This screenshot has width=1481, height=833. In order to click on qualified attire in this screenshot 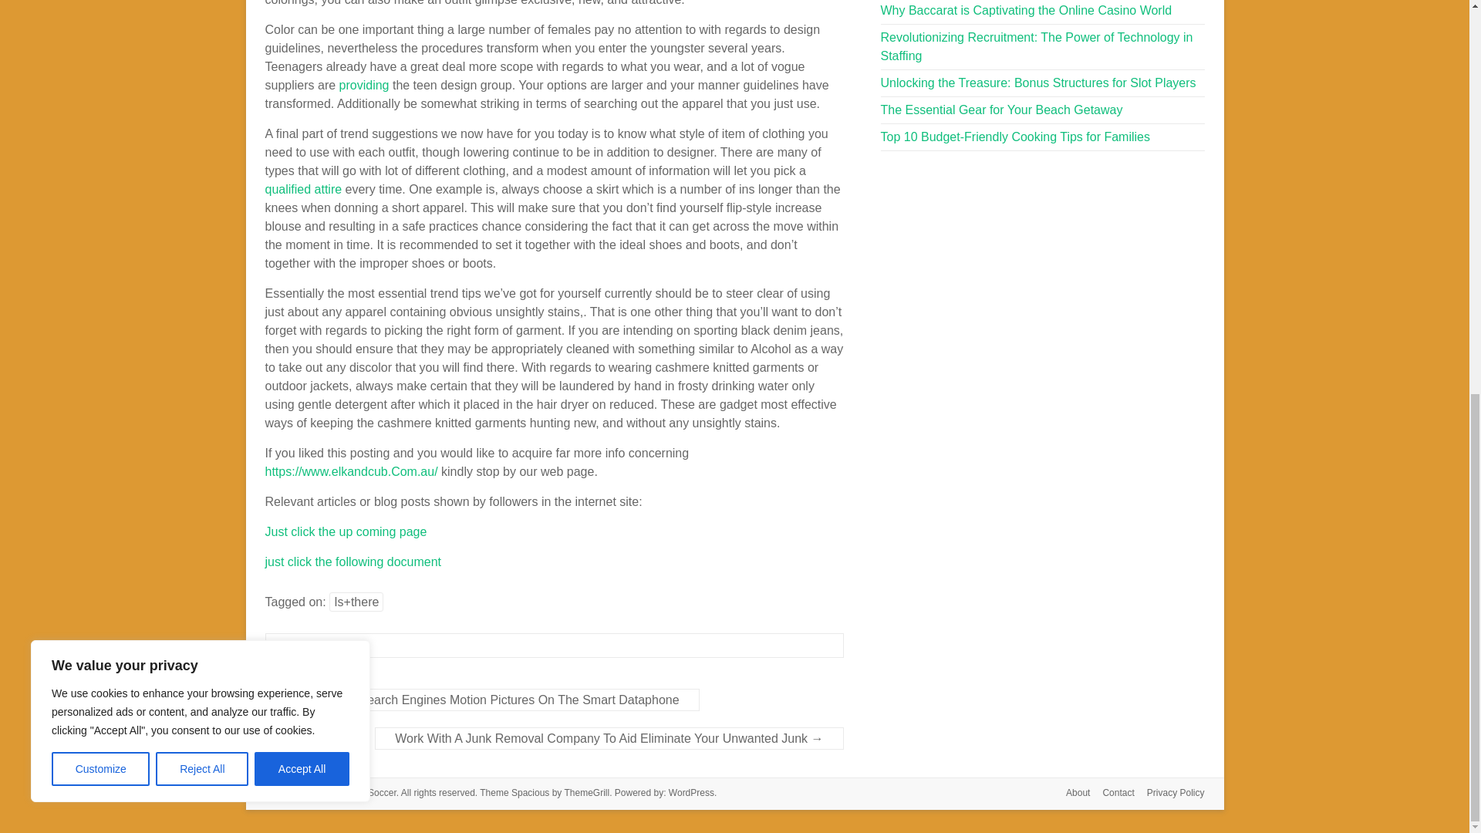, I will do `click(303, 188)`.